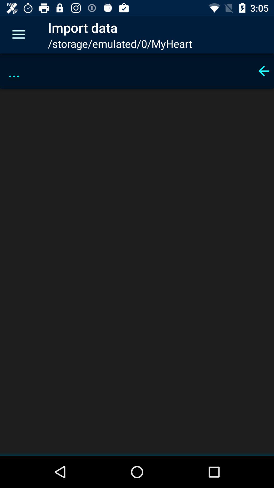  I want to click on open the icon at the top right corner, so click(264, 71).